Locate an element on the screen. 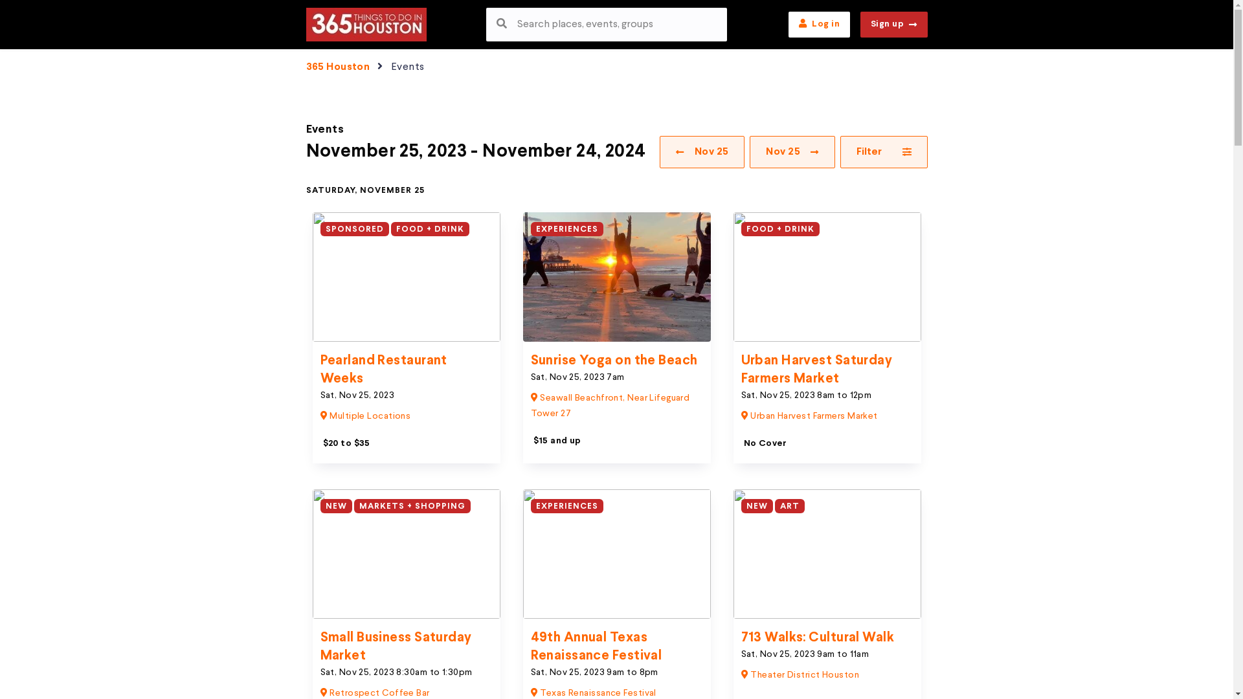 This screenshot has width=1243, height=699. Nov 25 is located at coordinates (792, 152).